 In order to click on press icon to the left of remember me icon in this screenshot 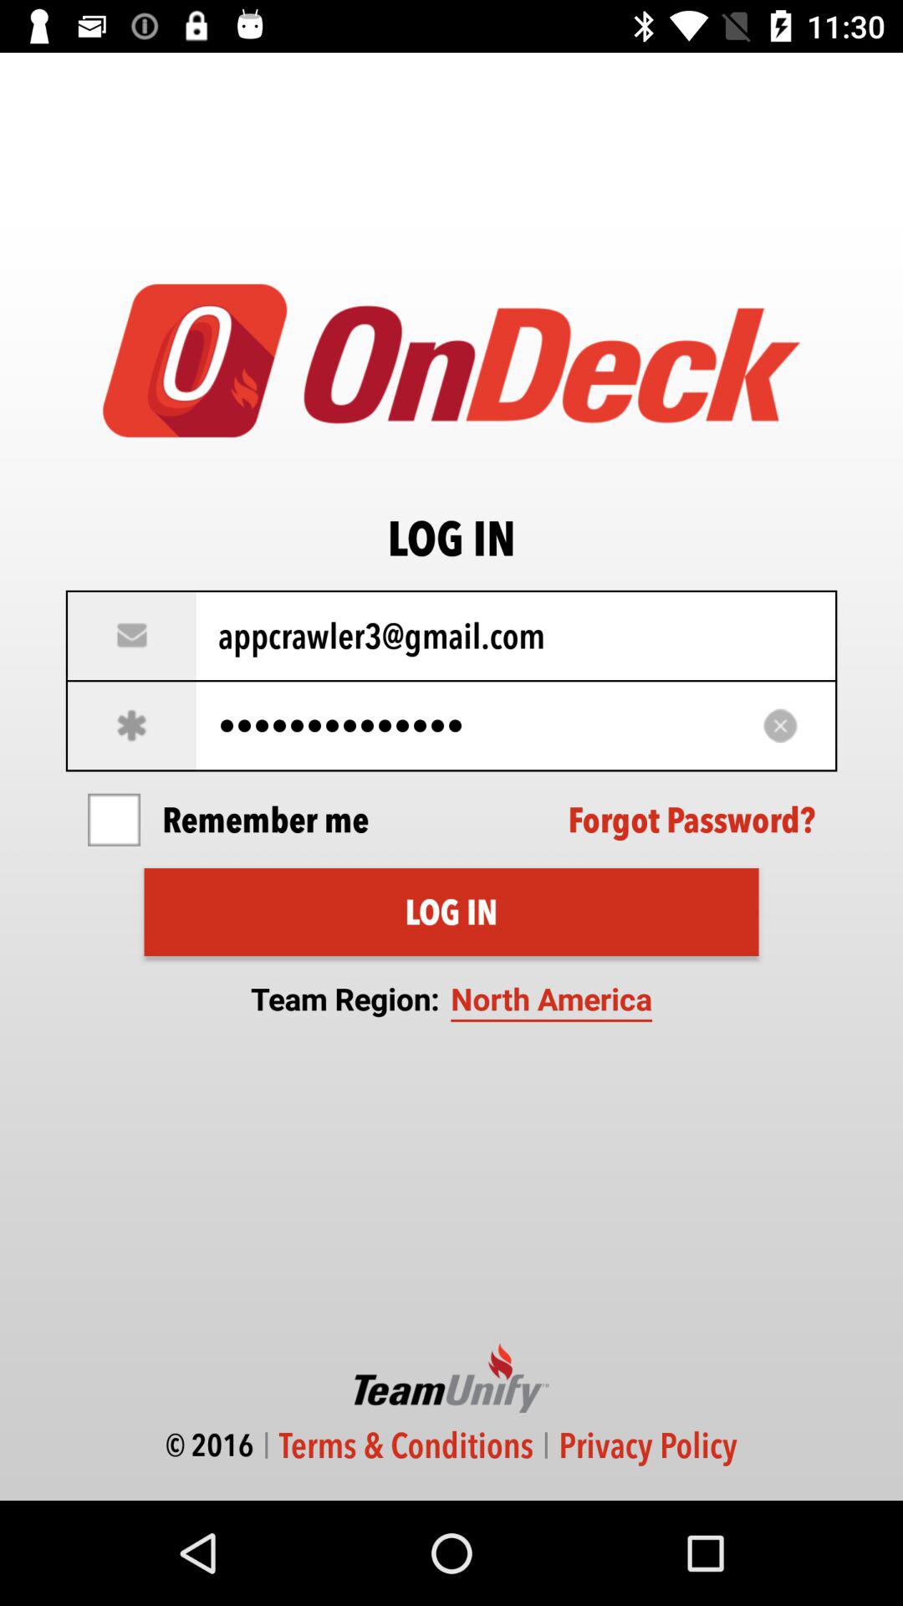, I will do `click(114, 820)`.